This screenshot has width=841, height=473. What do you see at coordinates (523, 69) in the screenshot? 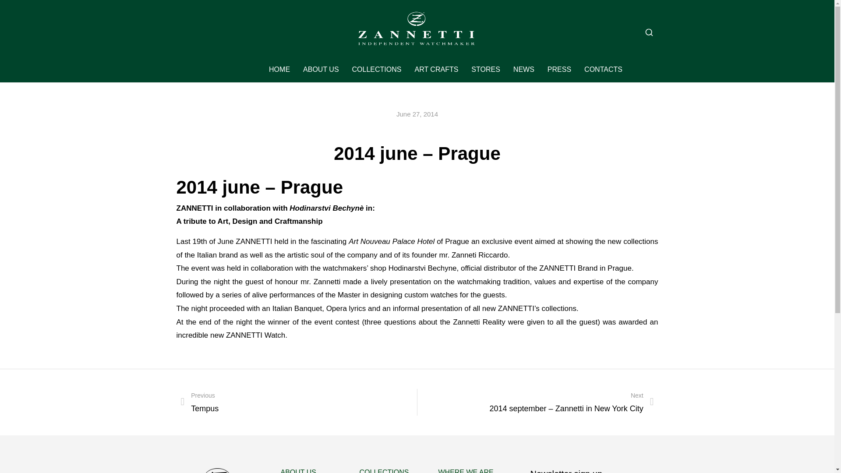
I see `NEWS` at bounding box center [523, 69].